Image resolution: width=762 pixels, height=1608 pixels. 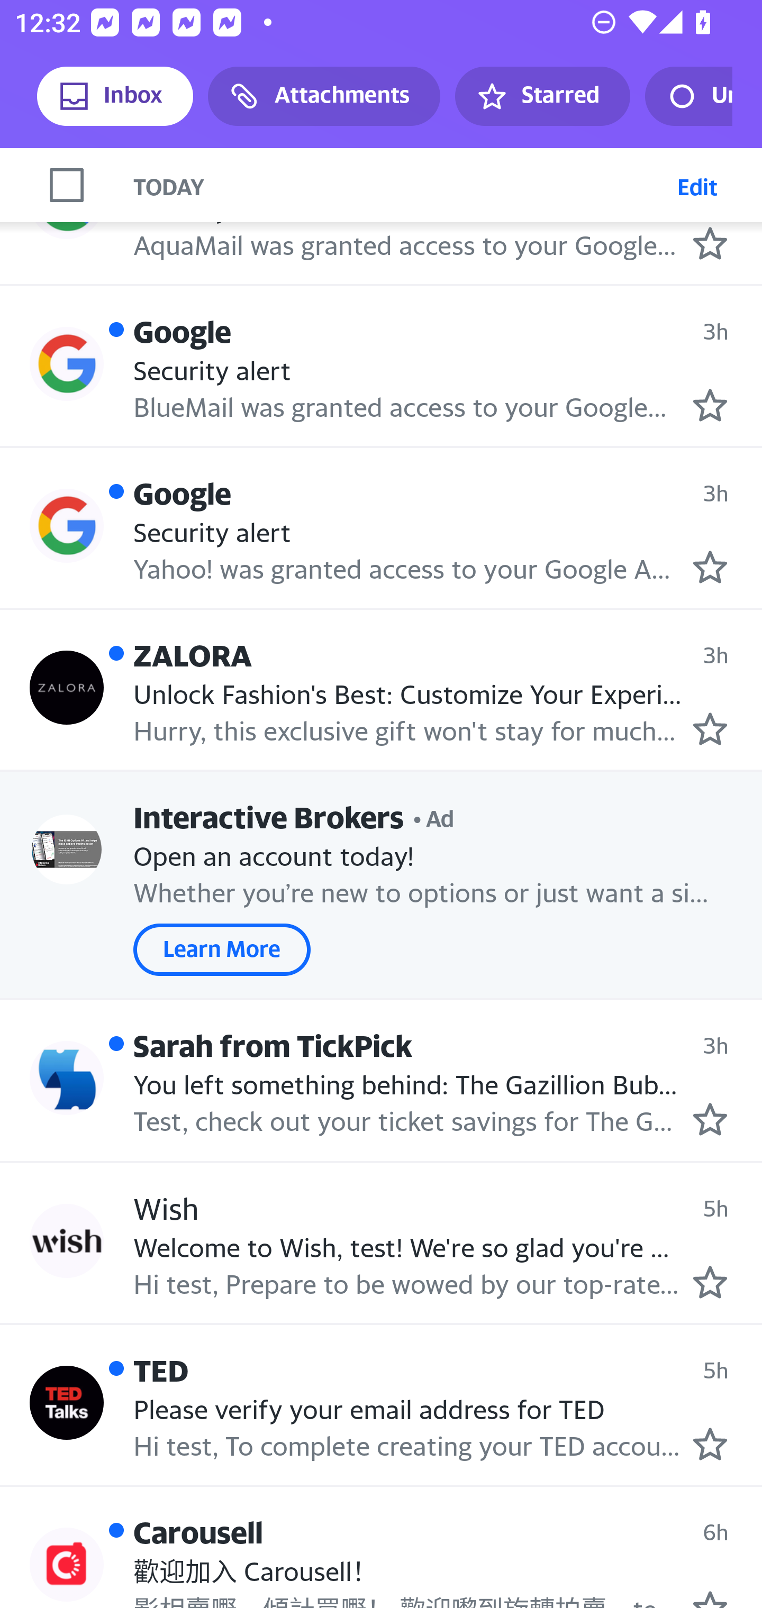 What do you see at coordinates (710, 1445) in the screenshot?
I see `Mark as starred.` at bounding box center [710, 1445].